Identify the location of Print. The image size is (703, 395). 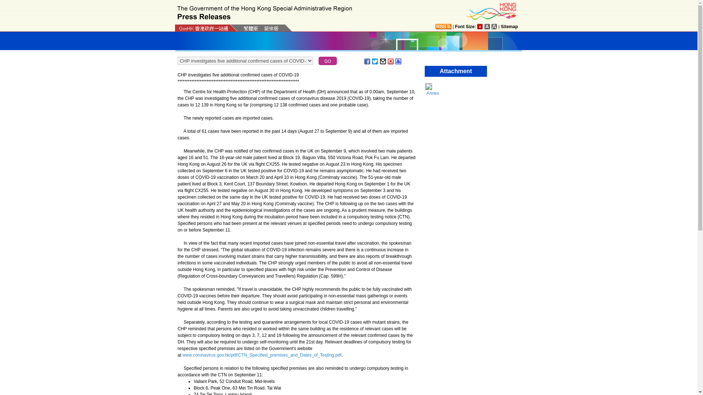
(398, 61).